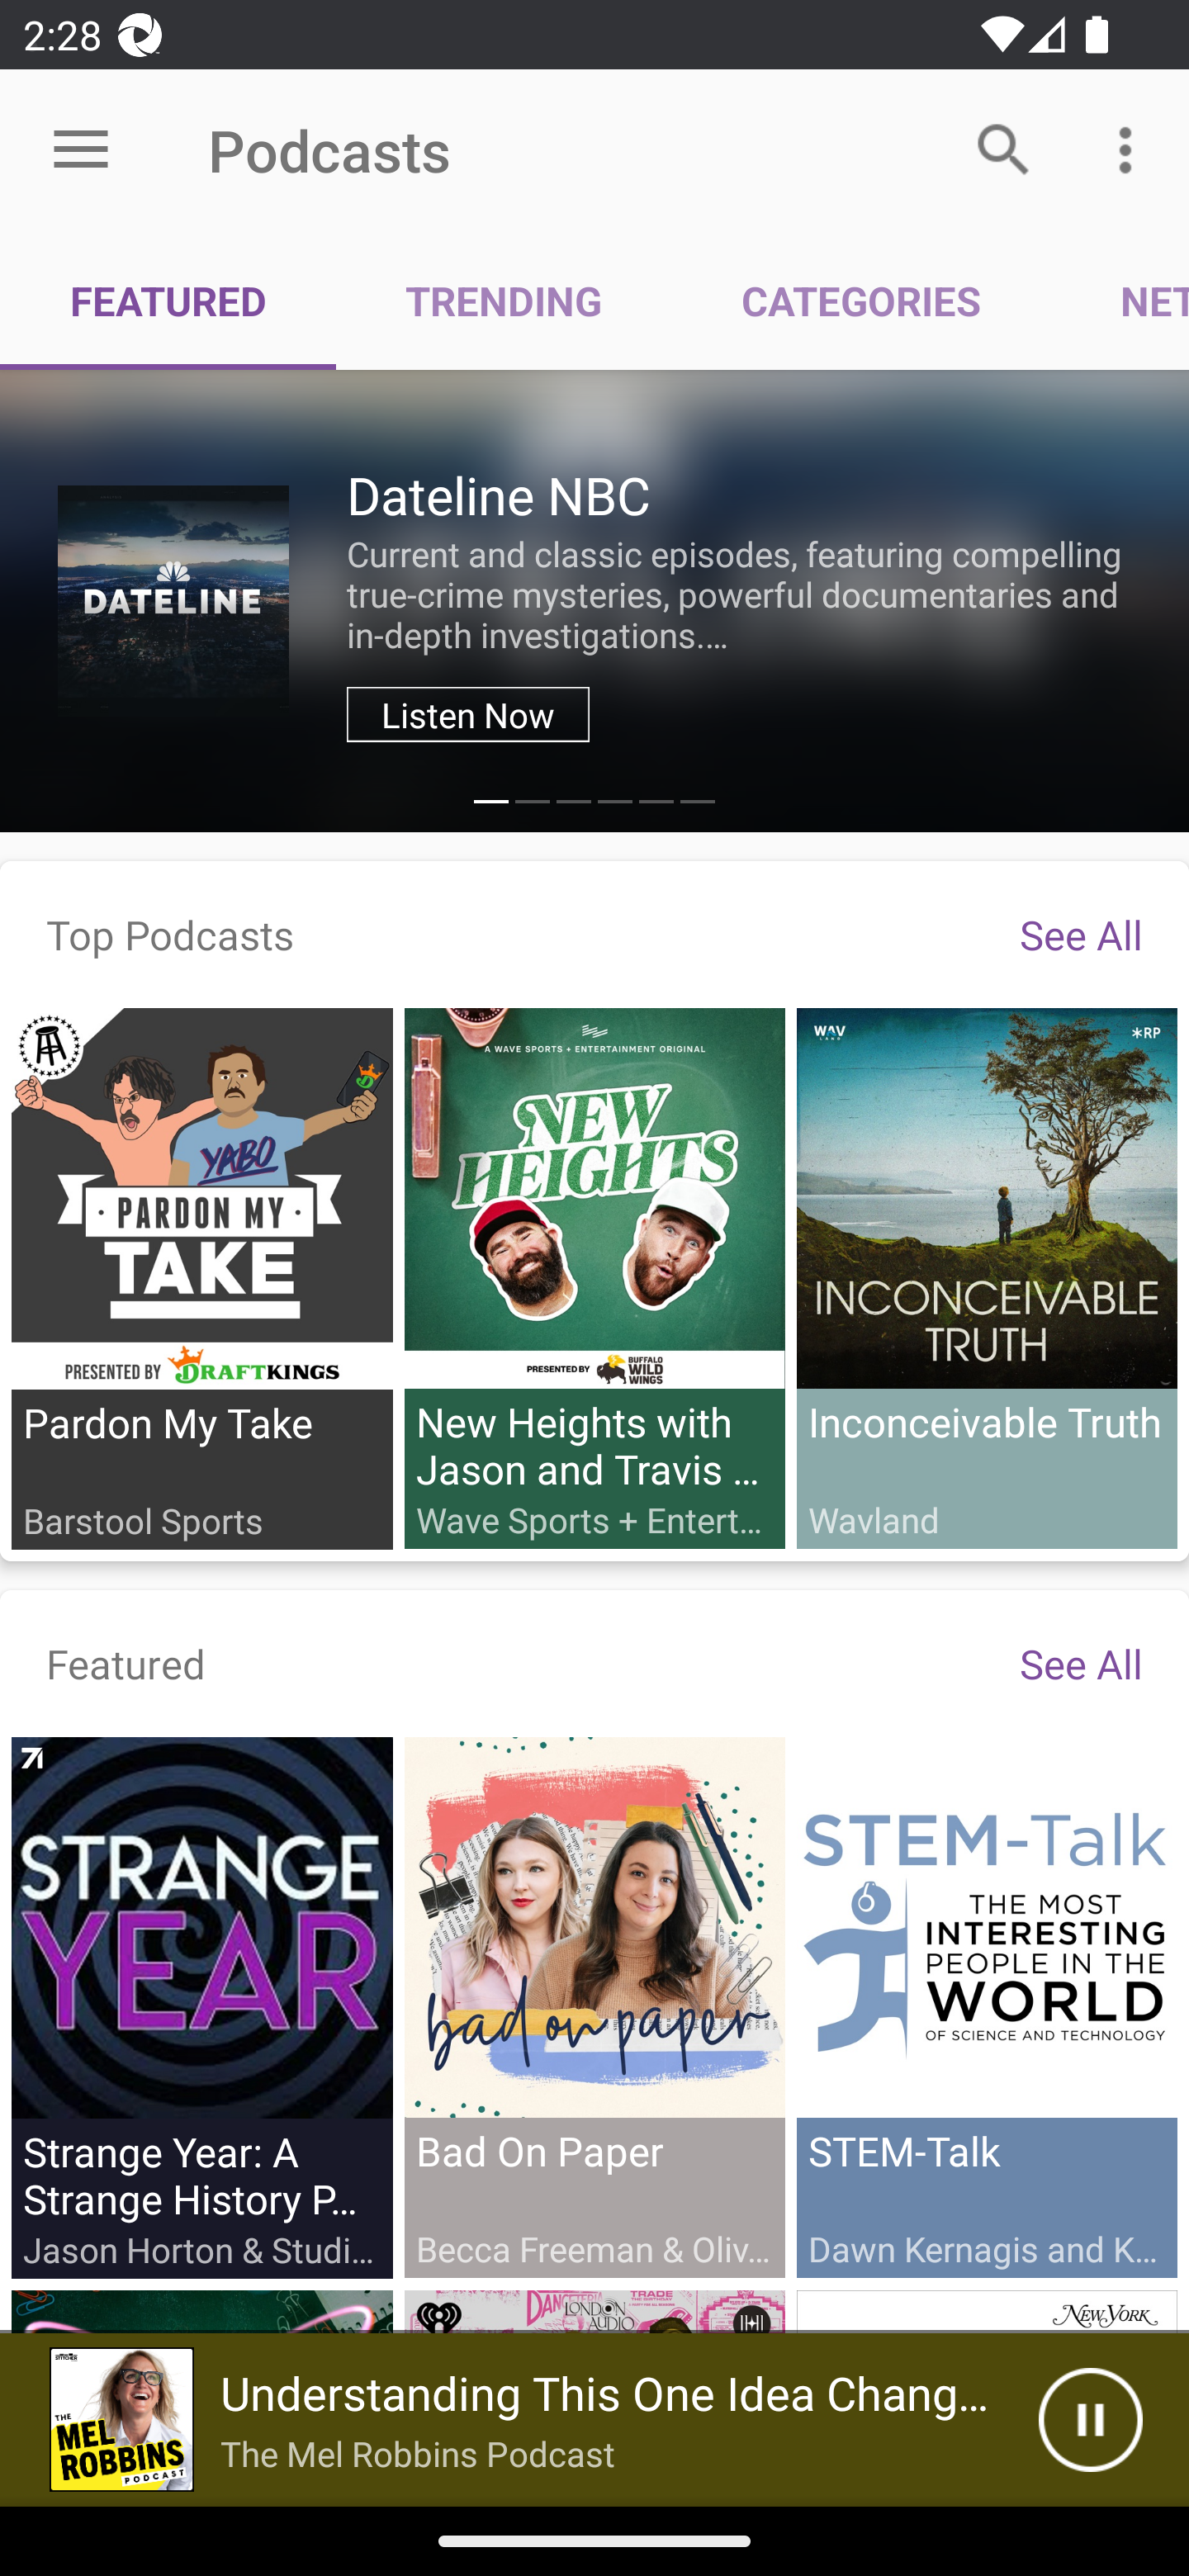 The width and height of the screenshot is (1189, 2576). I want to click on Pardon My Take Barstool Sports, so click(202, 1278).